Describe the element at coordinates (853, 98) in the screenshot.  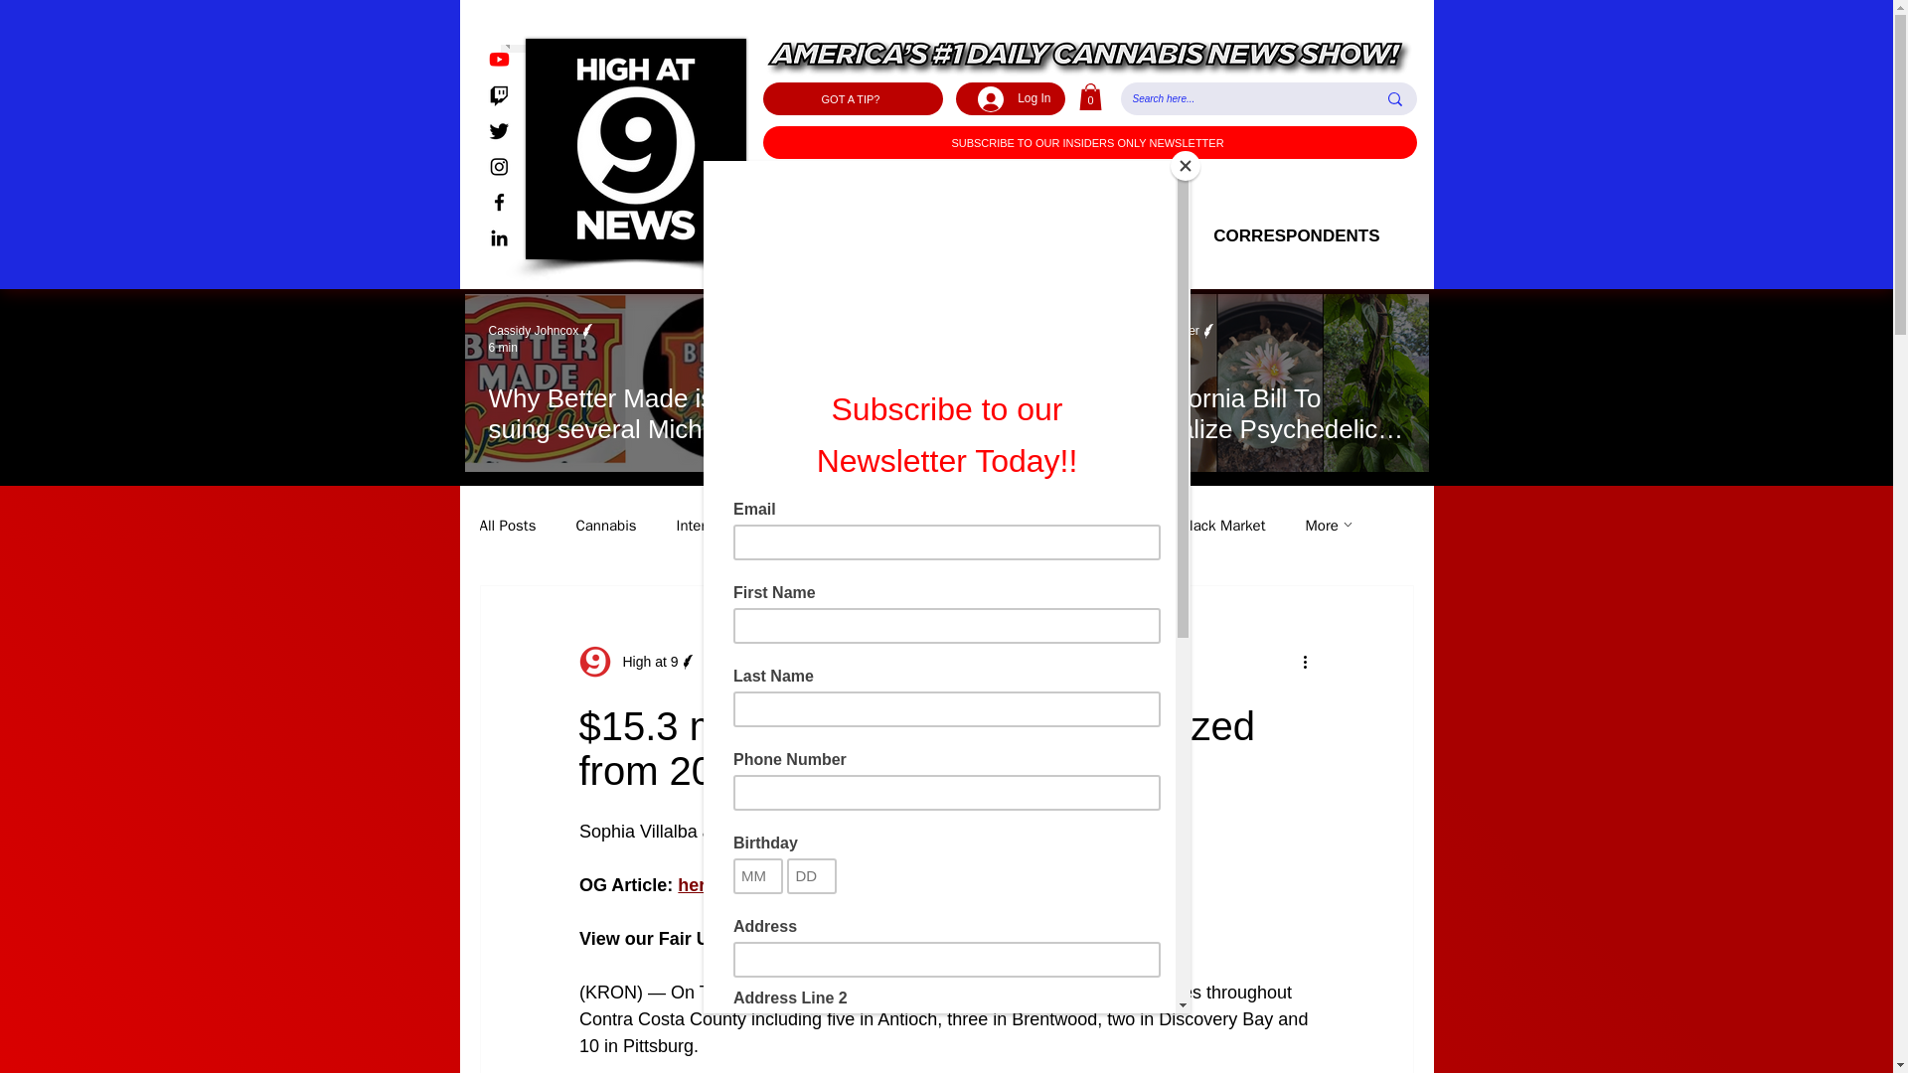
I see `GOT A TIP?` at that location.